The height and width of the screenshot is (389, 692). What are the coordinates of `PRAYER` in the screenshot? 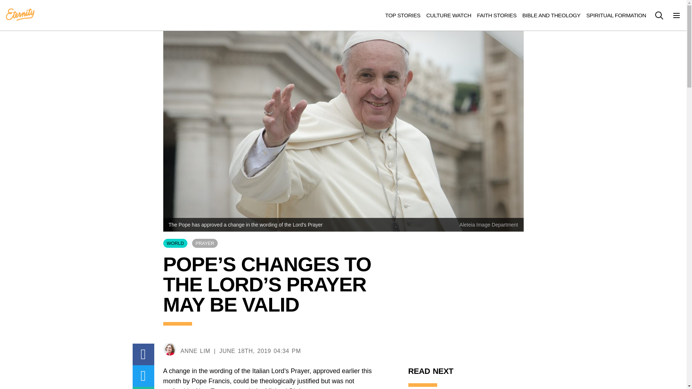 It's located at (205, 243).